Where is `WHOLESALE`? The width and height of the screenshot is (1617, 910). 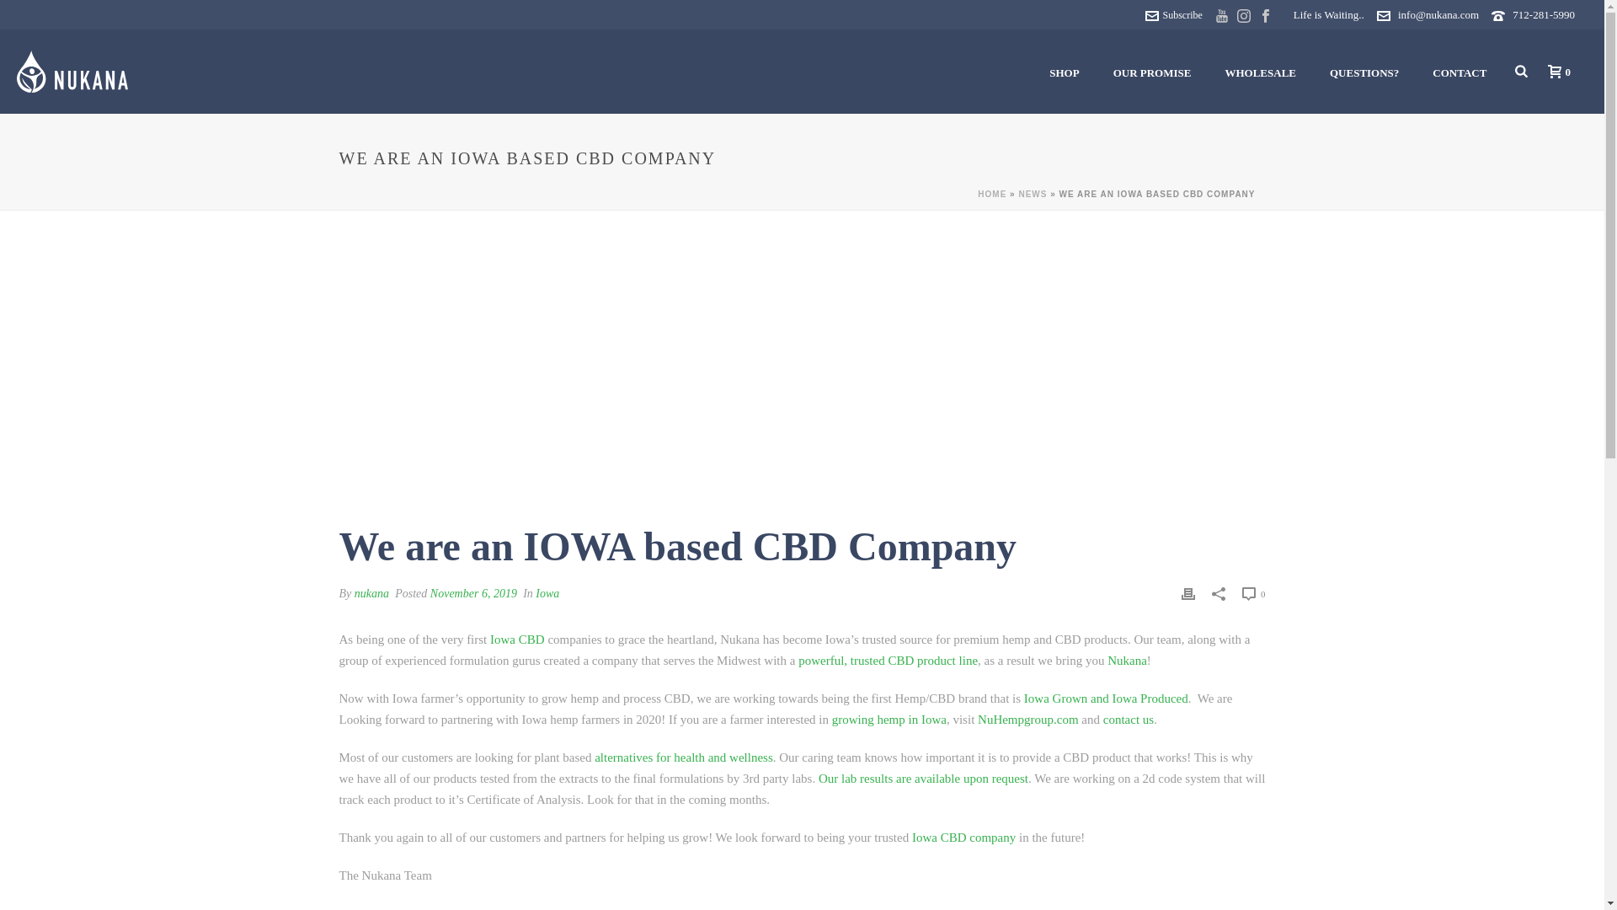 WHOLESALE is located at coordinates (1260, 72).